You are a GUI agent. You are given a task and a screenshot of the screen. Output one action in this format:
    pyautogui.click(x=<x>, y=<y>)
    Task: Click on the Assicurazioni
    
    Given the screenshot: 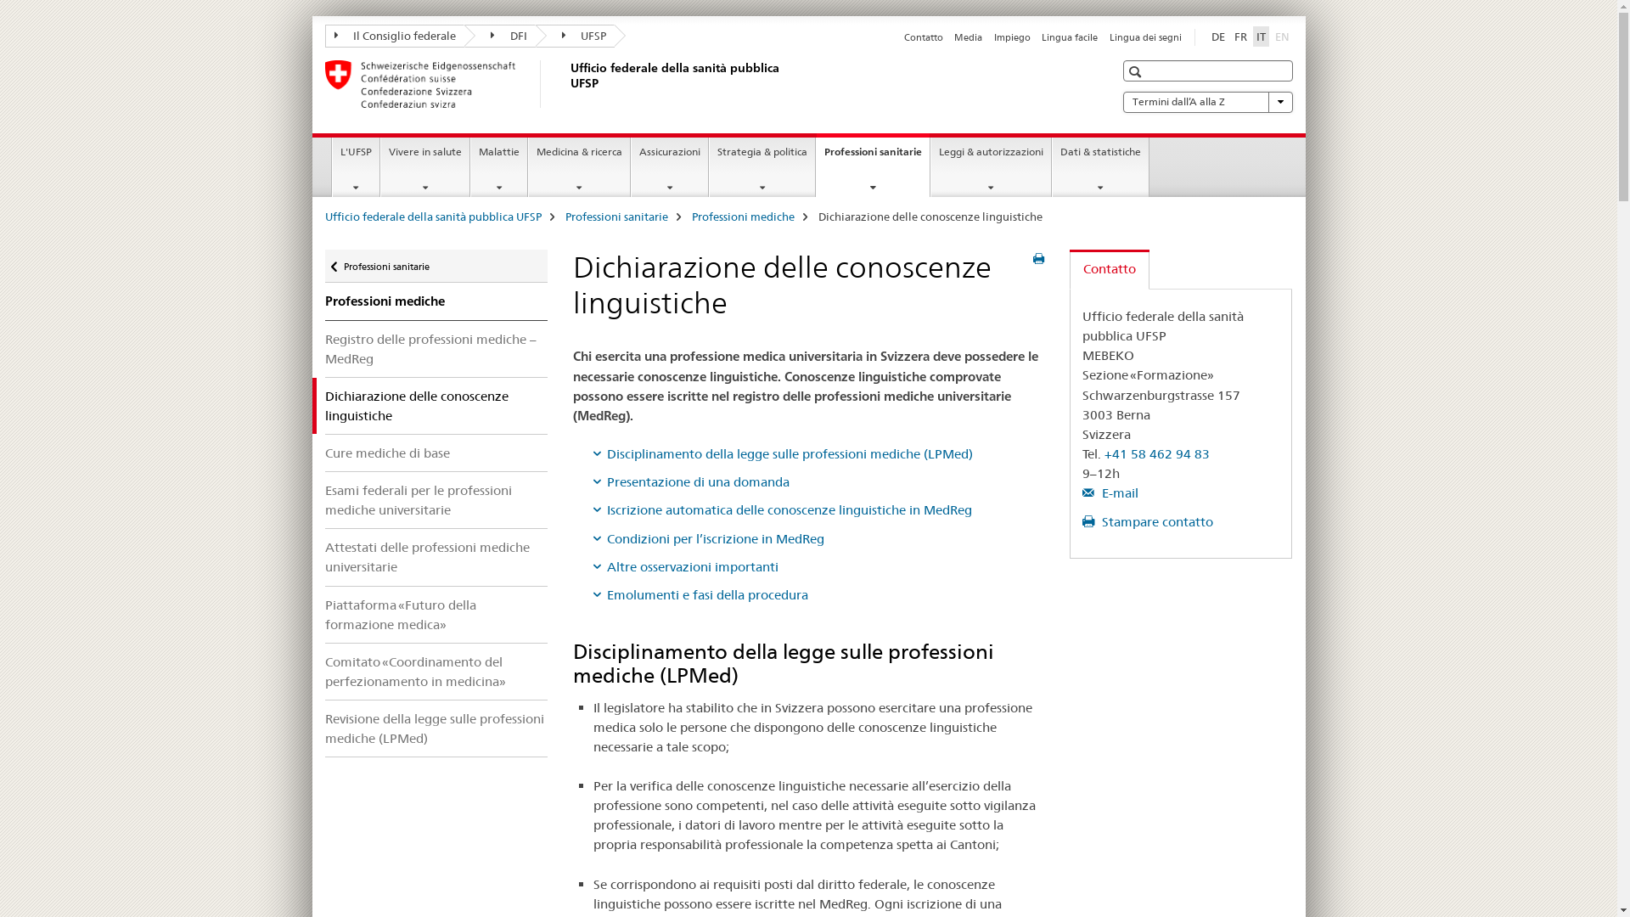 What is the action you would take?
    pyautogui.click(x=670, y=167)
    